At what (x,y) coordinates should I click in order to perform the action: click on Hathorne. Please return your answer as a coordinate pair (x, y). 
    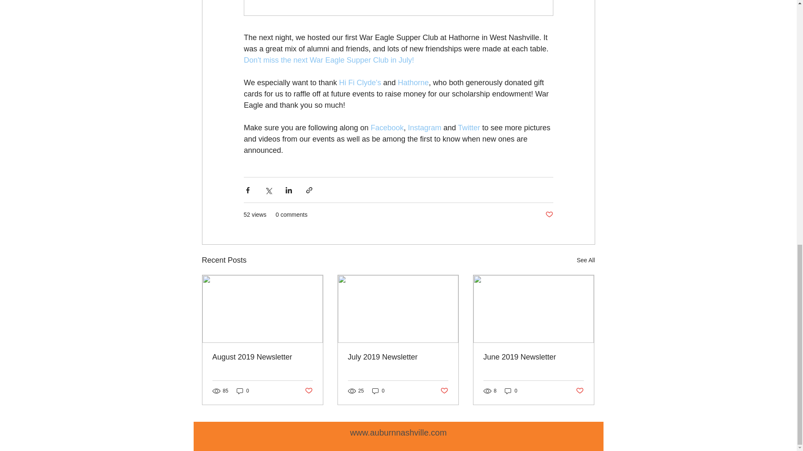
    Looking at the image, I should click on (413, 83).